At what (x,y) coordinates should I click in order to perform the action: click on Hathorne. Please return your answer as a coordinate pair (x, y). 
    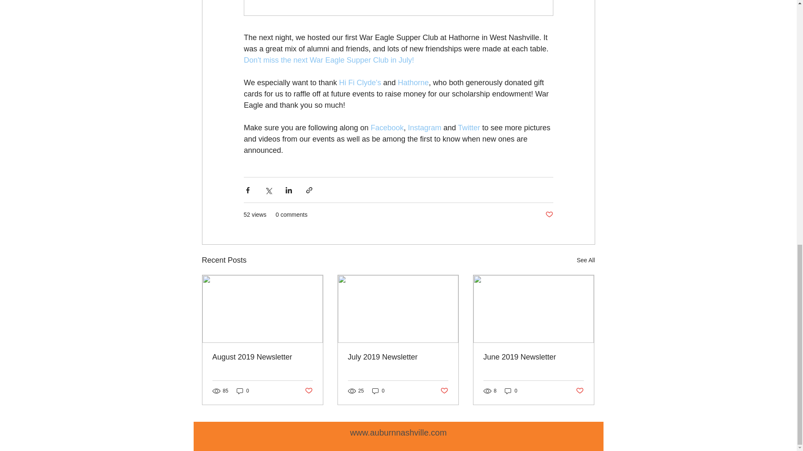
    Looking at the image, I should click on (413, 83).